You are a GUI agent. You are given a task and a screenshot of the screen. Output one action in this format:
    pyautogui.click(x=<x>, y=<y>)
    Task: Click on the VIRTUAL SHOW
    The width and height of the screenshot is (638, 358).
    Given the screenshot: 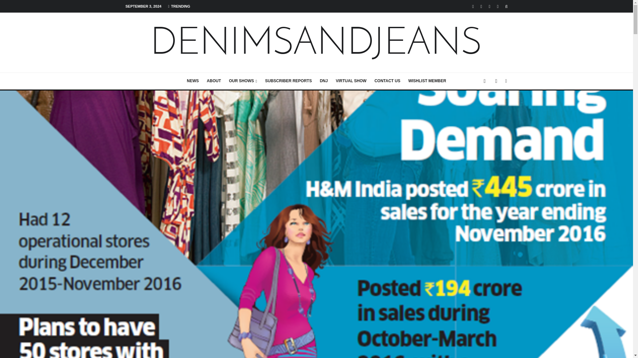 What is the action you would take?
    pyautogui.click(x=351, y=81)
    